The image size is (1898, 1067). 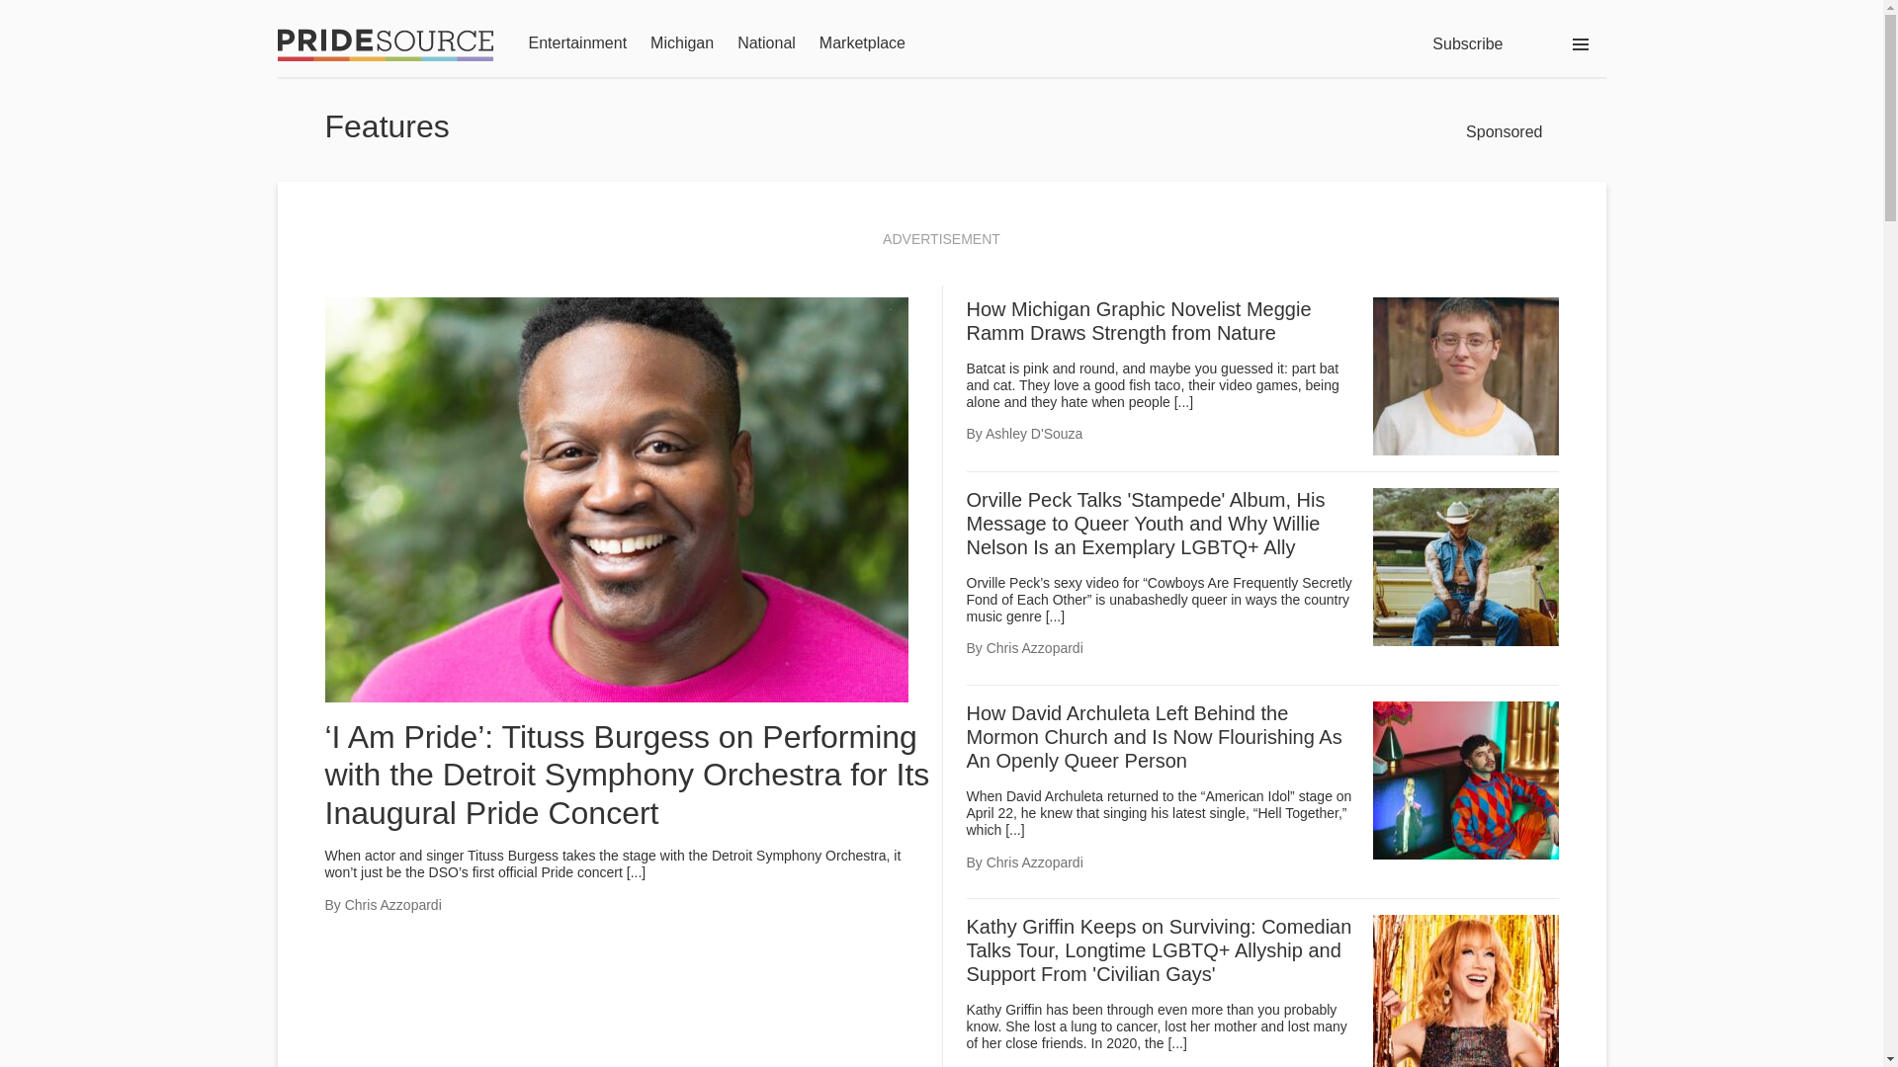 I want to click on National, so click(x=766, y=44).